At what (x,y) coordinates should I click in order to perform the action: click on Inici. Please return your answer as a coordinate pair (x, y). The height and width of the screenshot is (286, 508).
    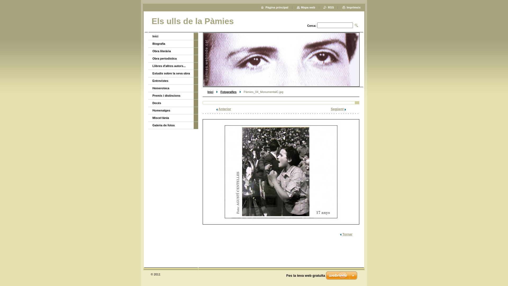
    Looking at the image, I should click on (210, 92).